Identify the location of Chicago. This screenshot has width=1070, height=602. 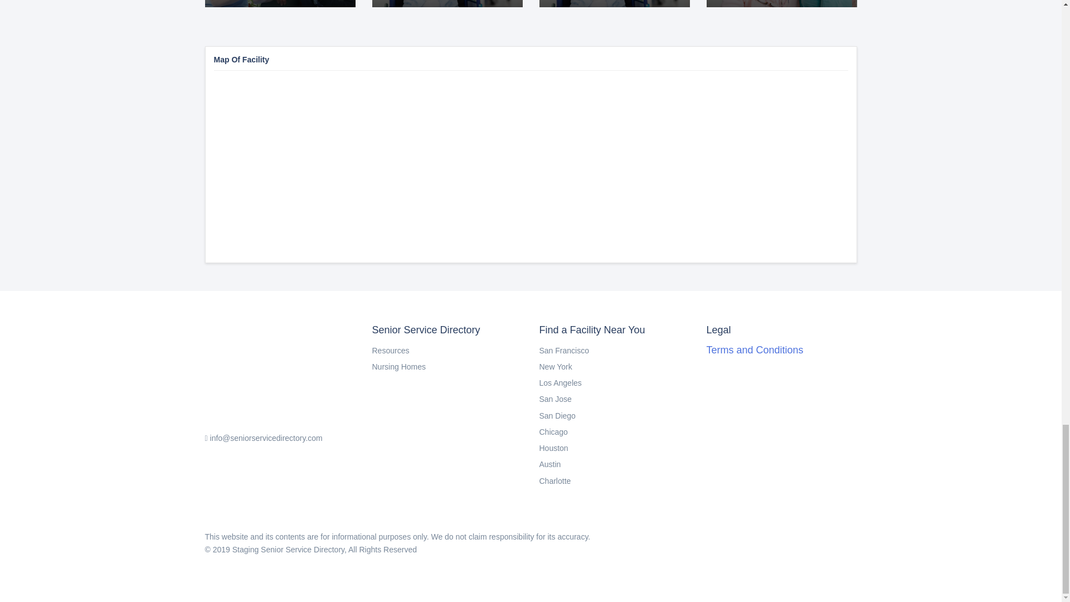
(555, 399).